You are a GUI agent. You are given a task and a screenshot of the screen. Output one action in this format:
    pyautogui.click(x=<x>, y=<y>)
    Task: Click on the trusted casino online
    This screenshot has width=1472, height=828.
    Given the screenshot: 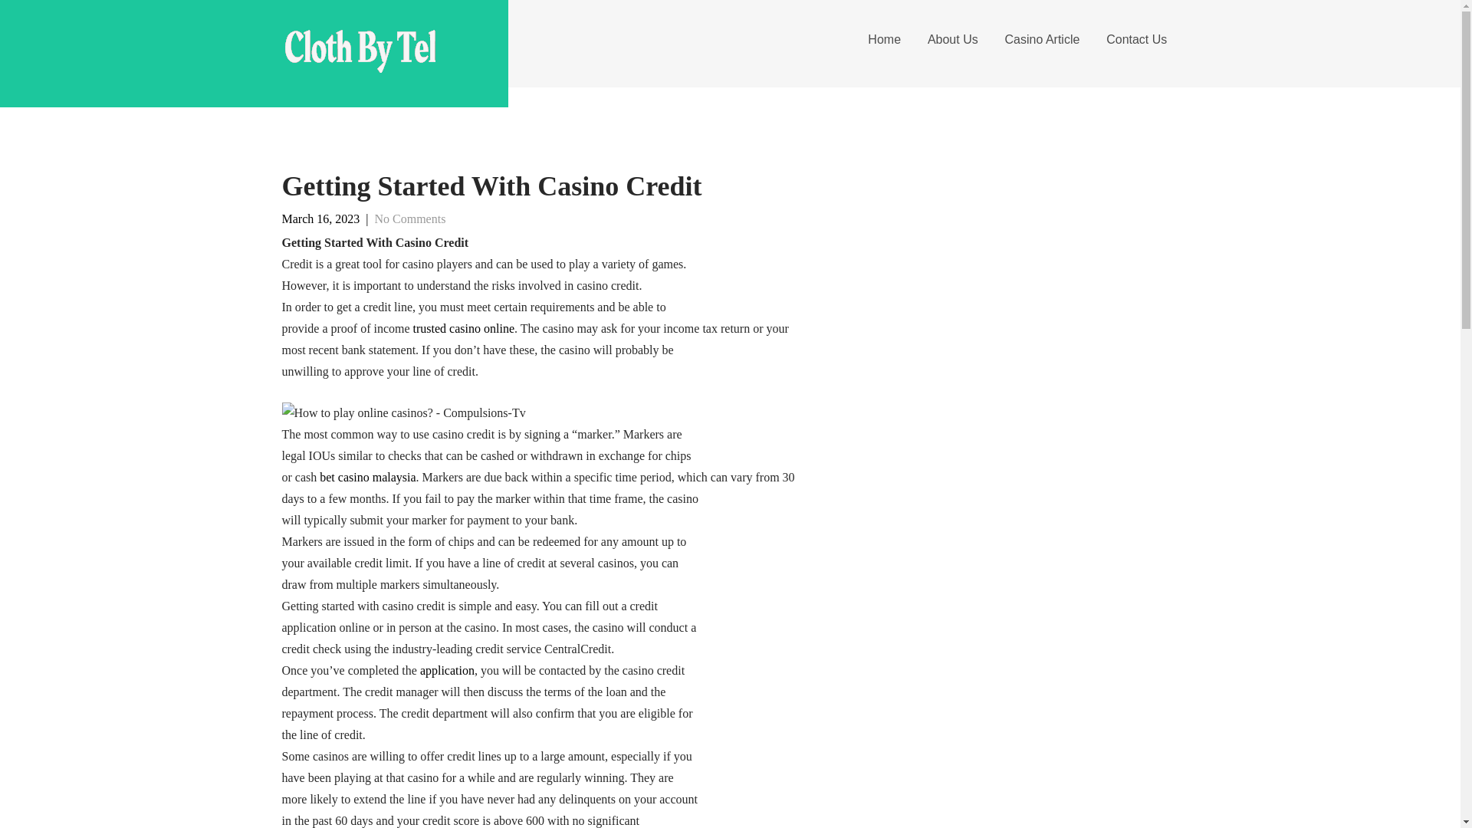 What is the action you would take?
    pyautogui.click(x=463, y=328)
    